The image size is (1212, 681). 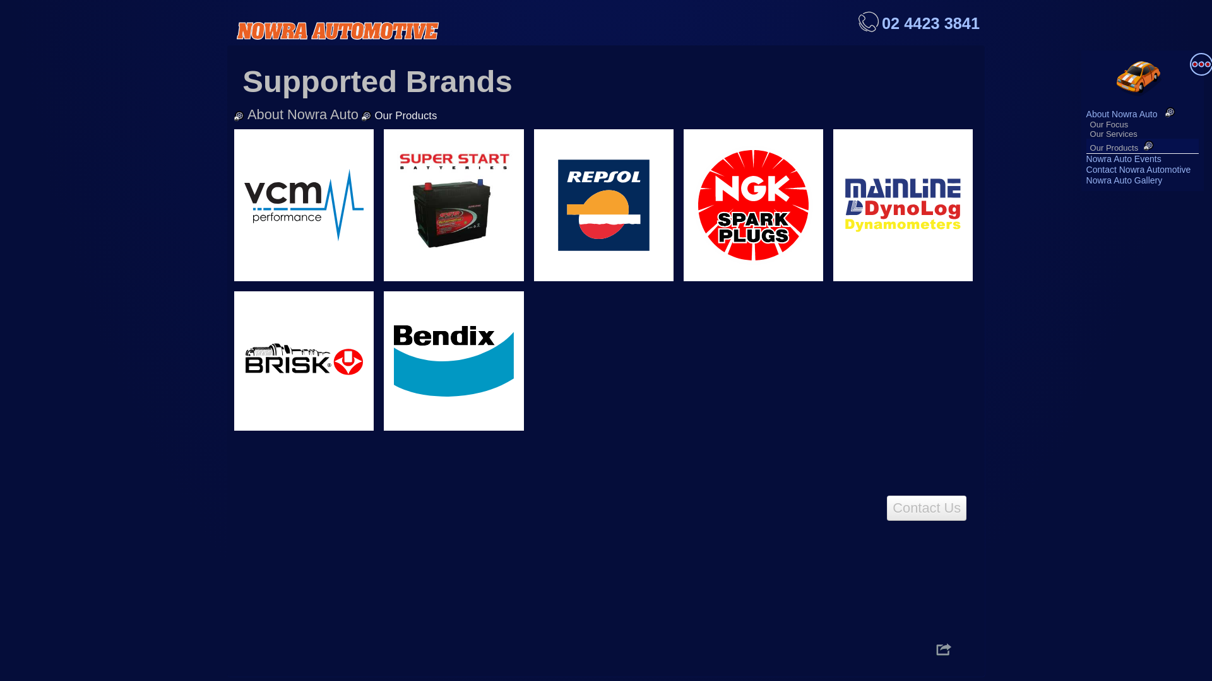 I want to click on \ Home, so click(x=1143, y=78).